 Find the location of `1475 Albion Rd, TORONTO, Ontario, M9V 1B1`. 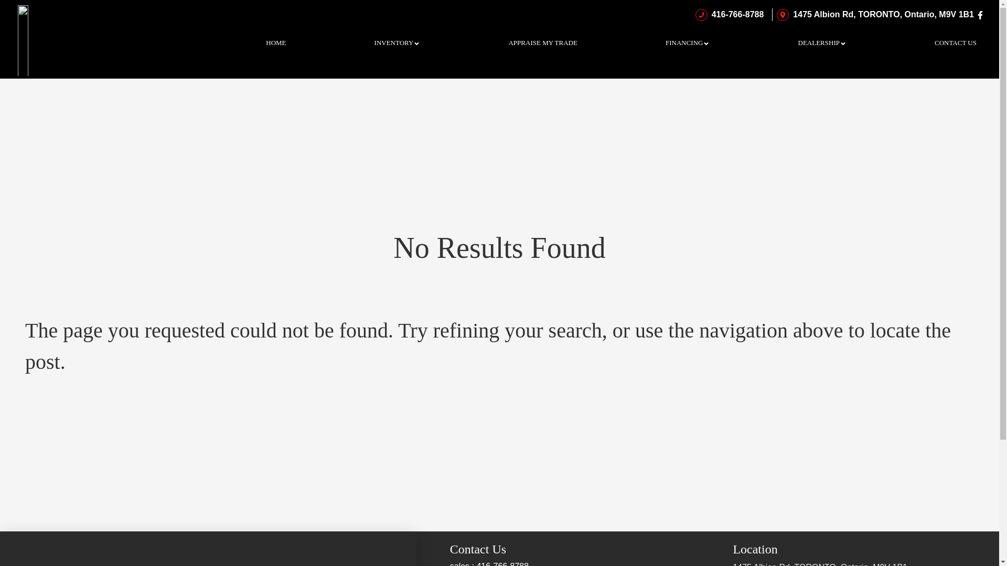

1475 Albion Rd, TORONTO, Ontario, M9V 1B1 is located at coordinates (873, 15).